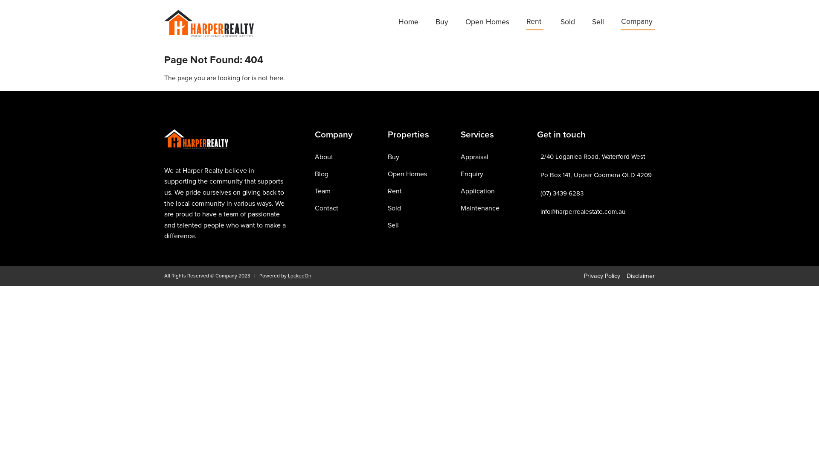 The image size is (819, 461). I want to click on About, so click(324, 157).